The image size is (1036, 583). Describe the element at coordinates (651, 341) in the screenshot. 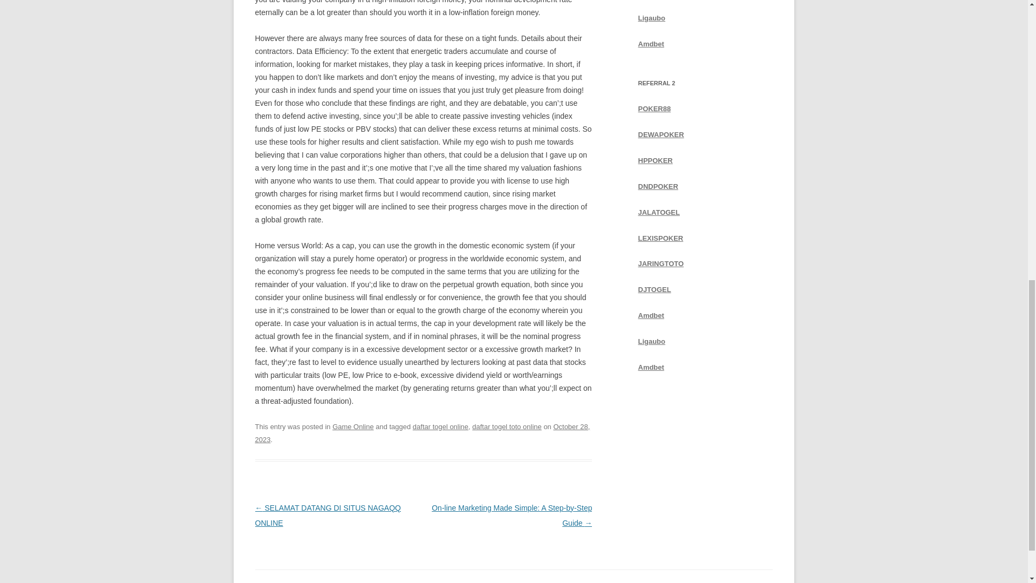

I see `Ligaubo` at that location.